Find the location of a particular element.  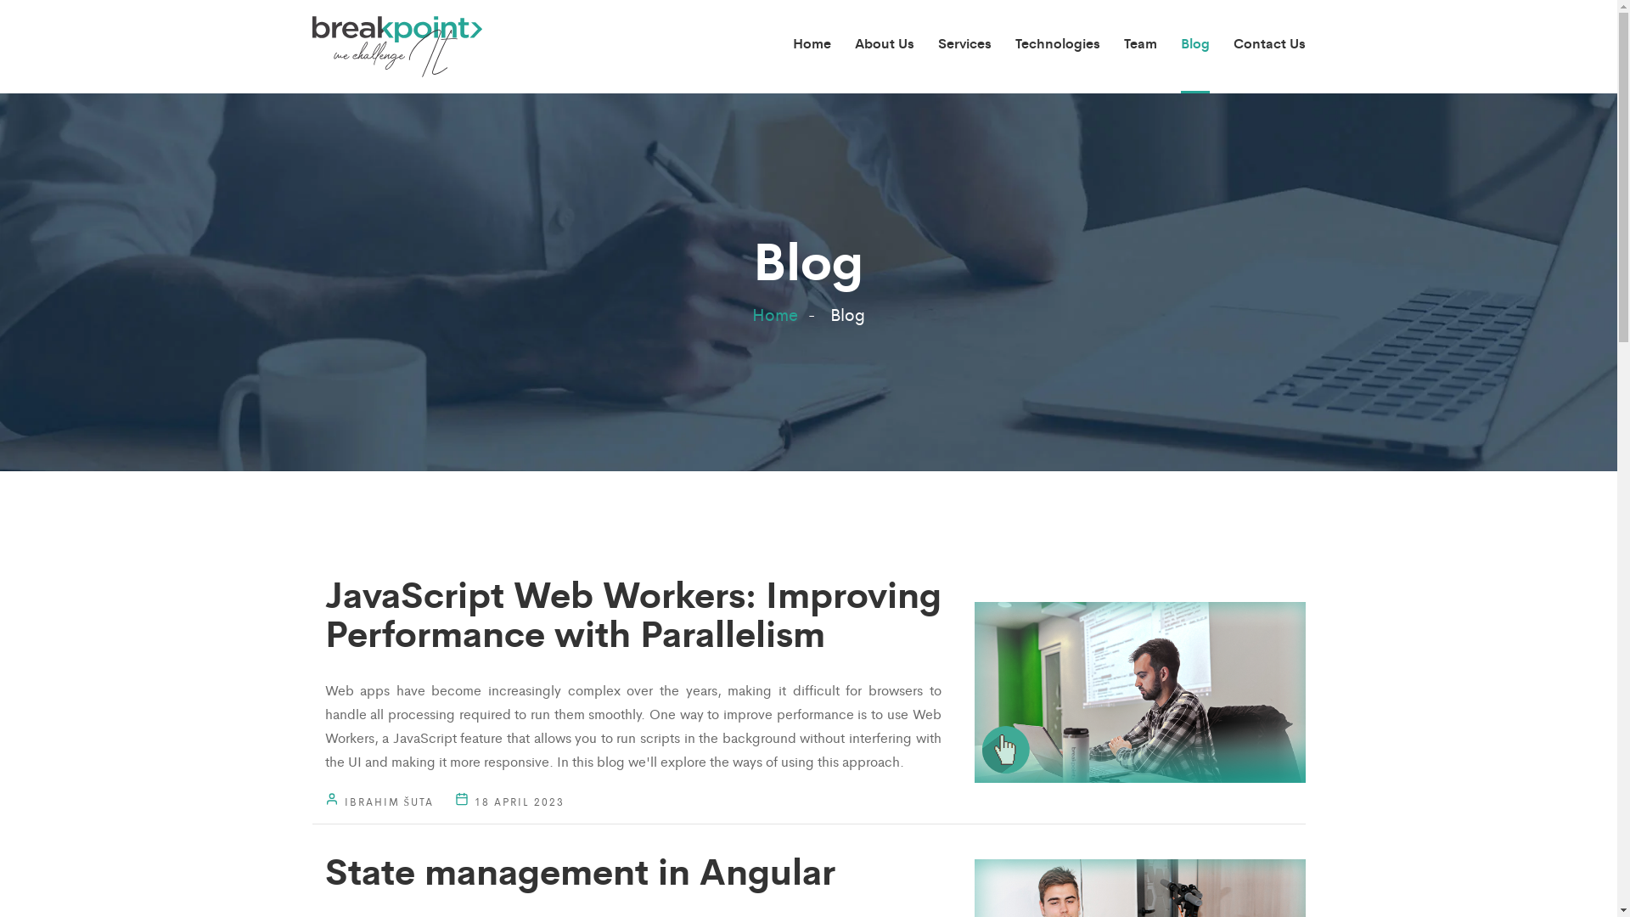

Home is located at coordinates (775, 314).